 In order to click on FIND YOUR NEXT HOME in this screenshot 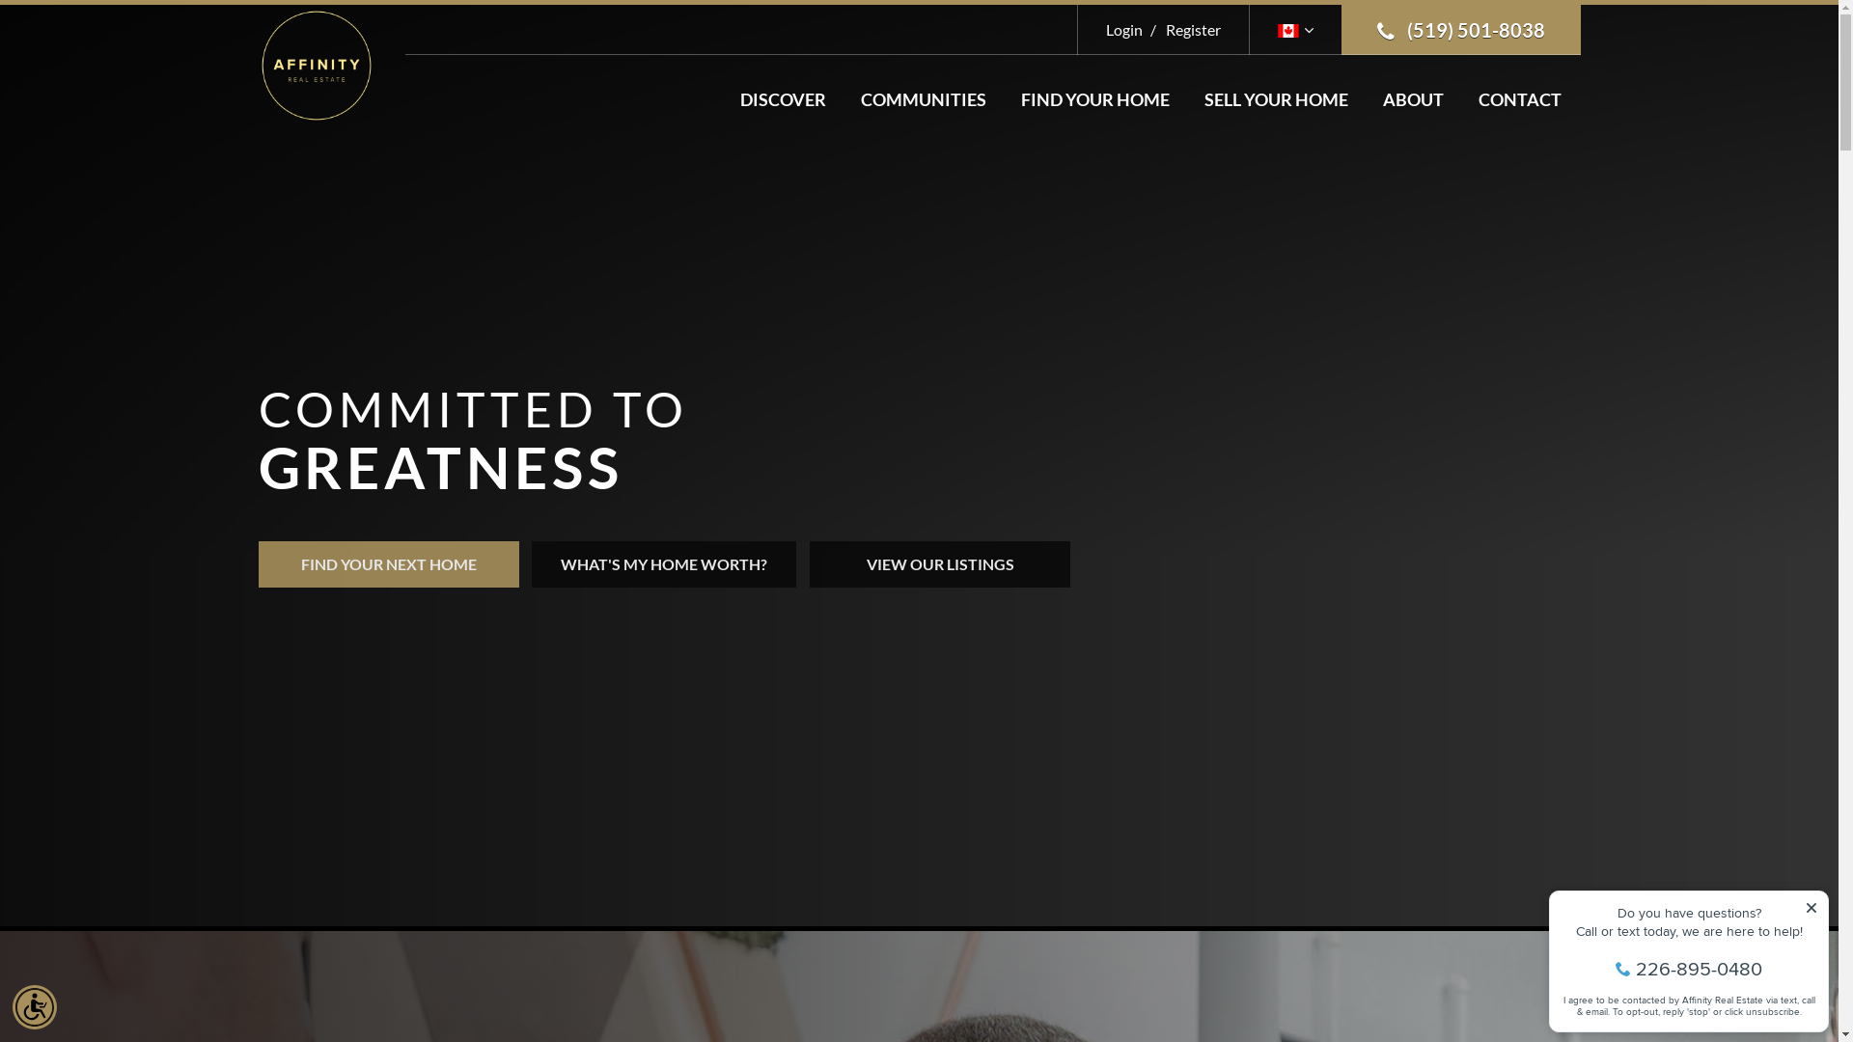, I will do `click(389, 564)`.